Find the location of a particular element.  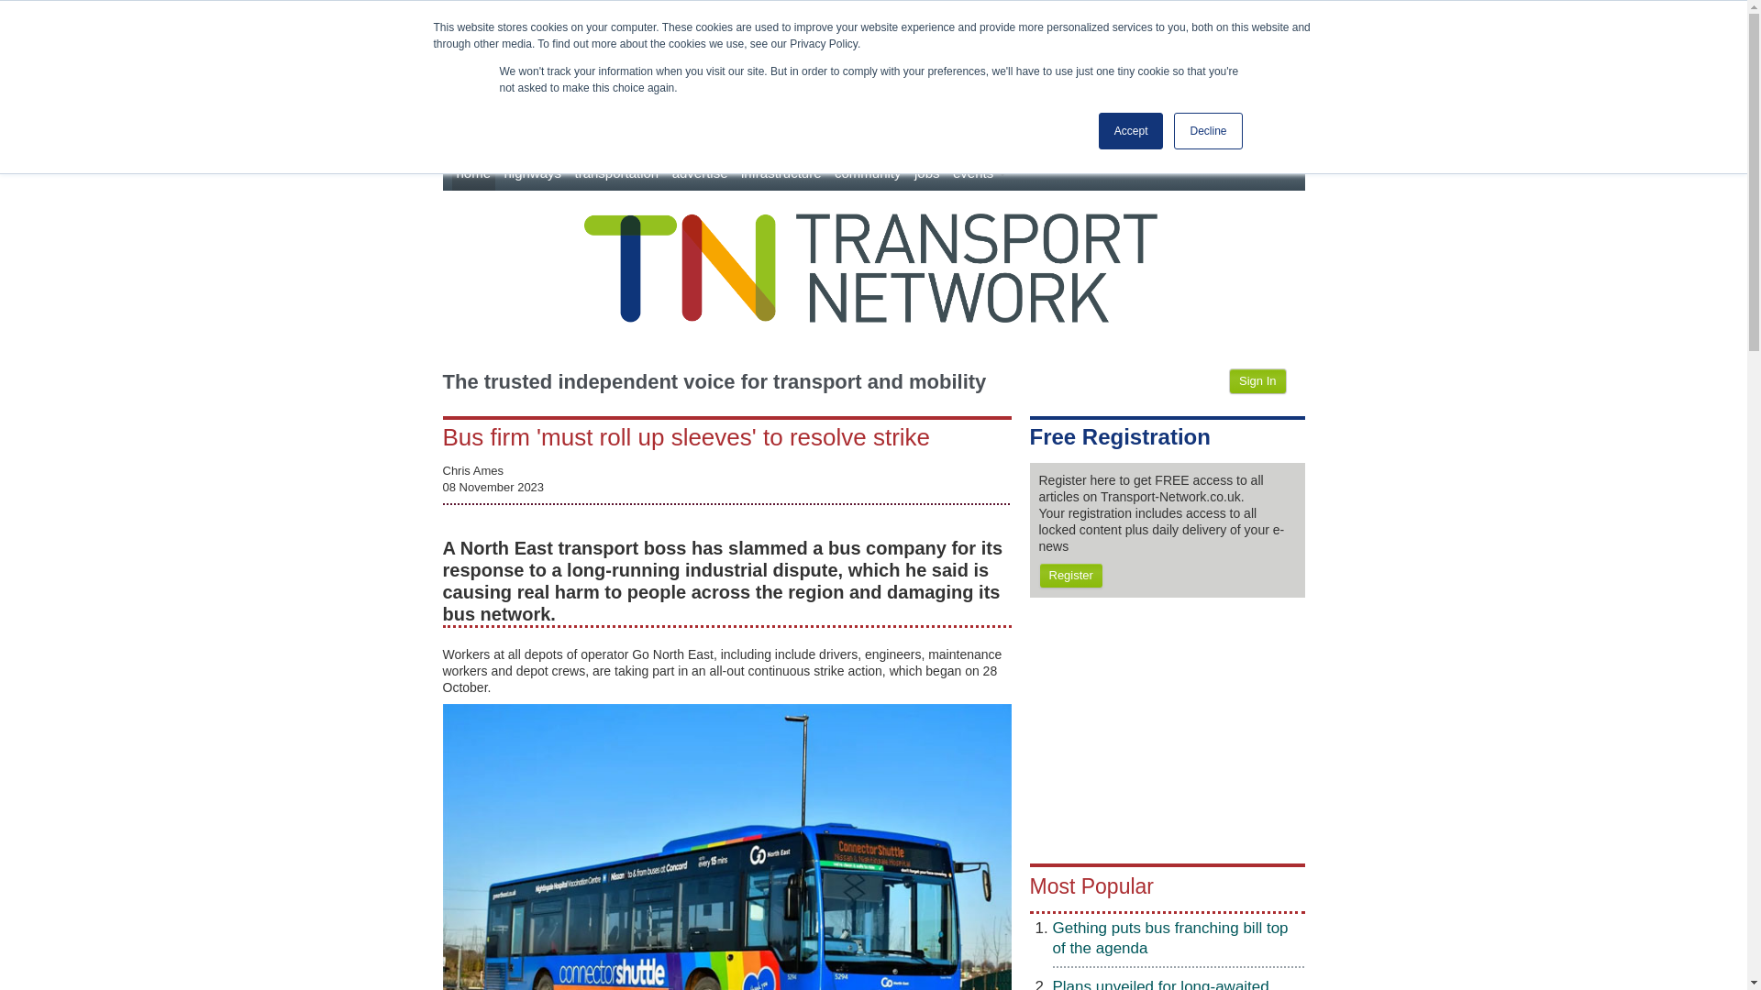

advertise is located at coordinates (699, 172).